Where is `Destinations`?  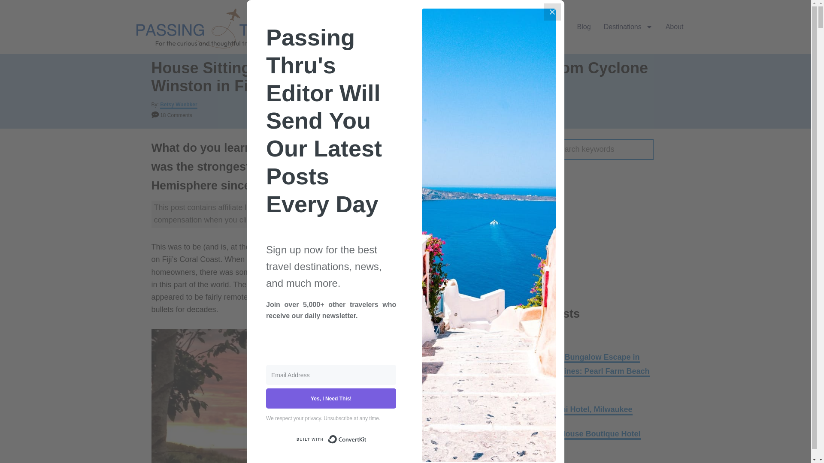
Destinations is located at coordinates (628, 27).